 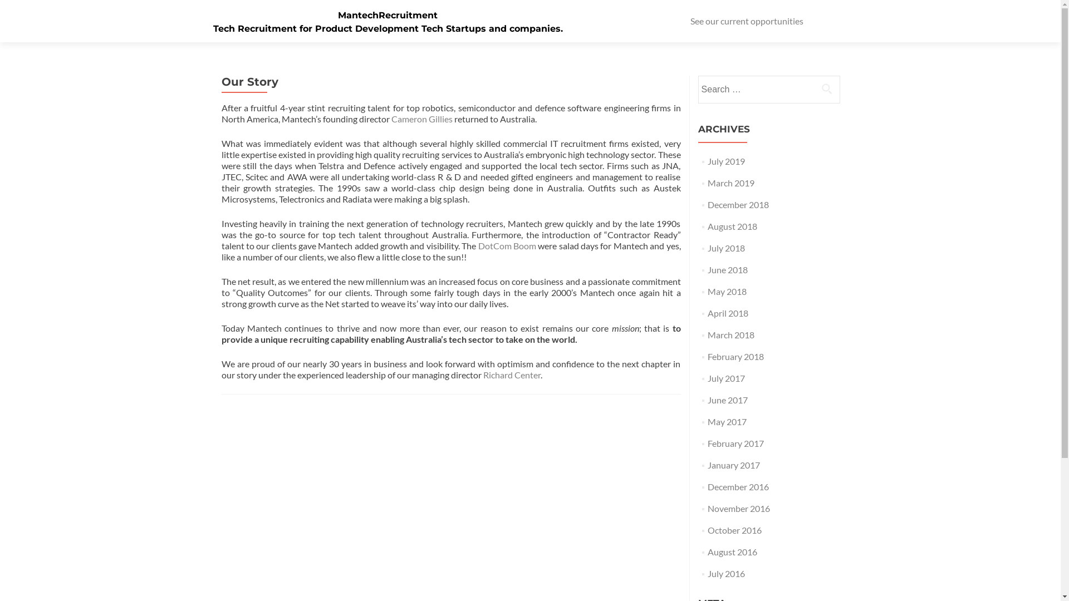 What do you see at coordinates (726, 573) in the screenshot?
I see `July 2016` at bounding box center [726, 573].